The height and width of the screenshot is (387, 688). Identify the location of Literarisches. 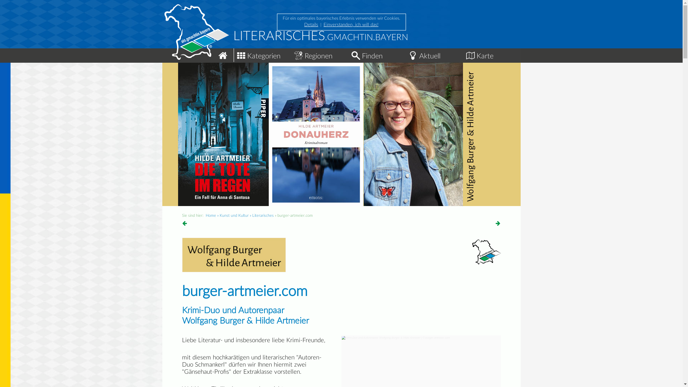
(263, 216).